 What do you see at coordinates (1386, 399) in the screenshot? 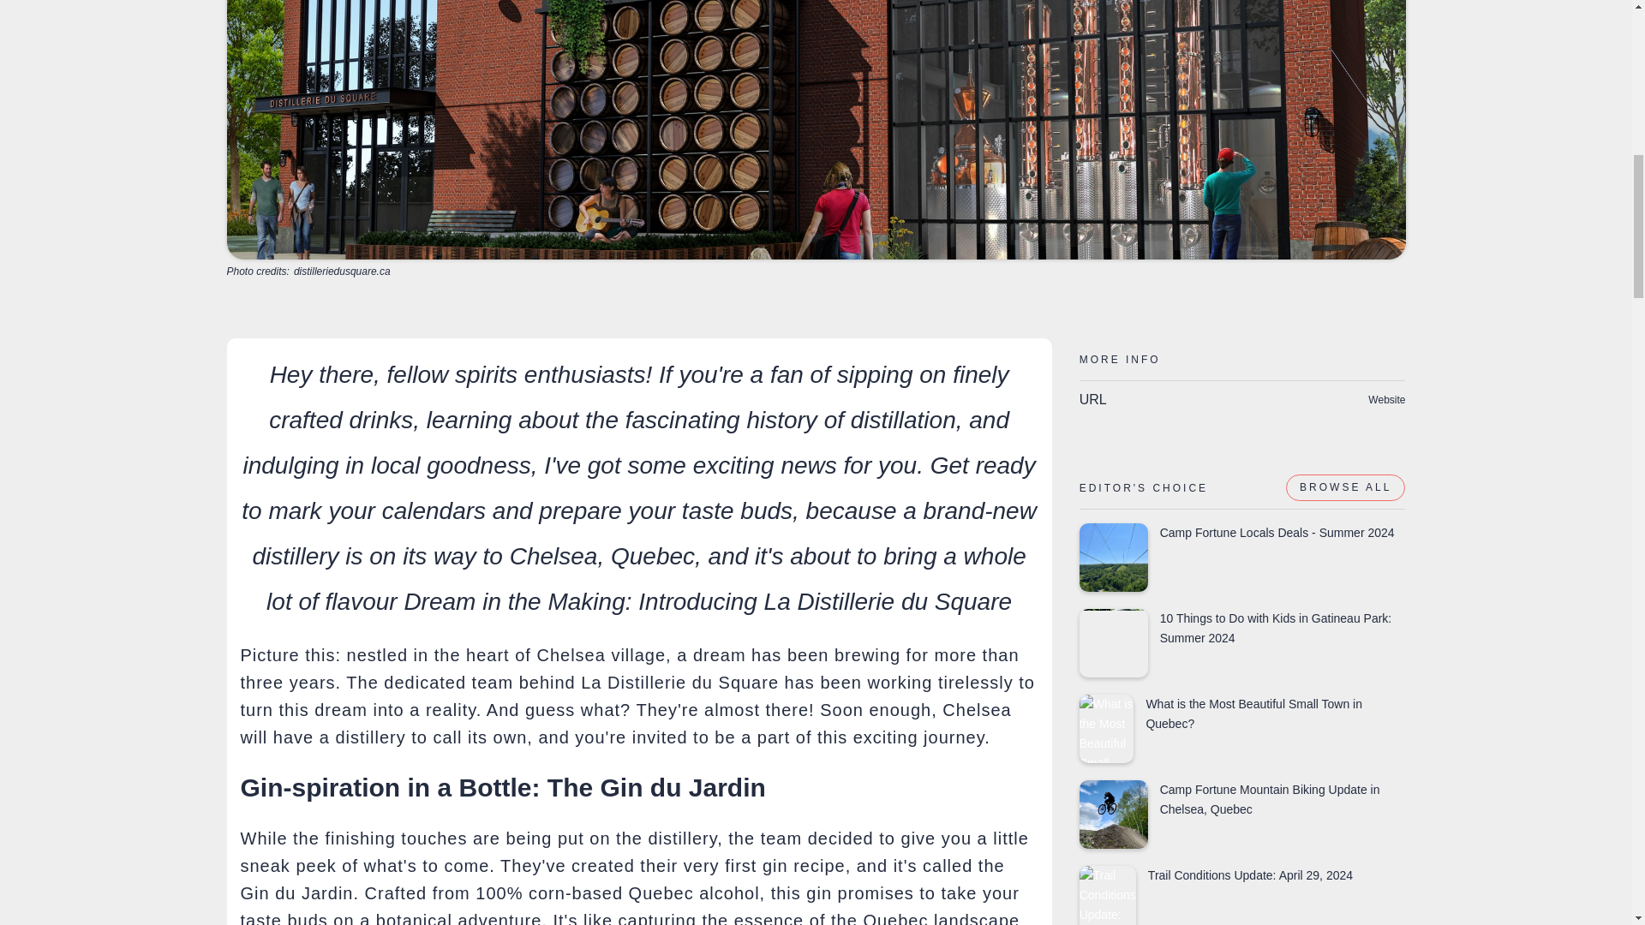
I see `Website` at bounding box center [1386, 399].